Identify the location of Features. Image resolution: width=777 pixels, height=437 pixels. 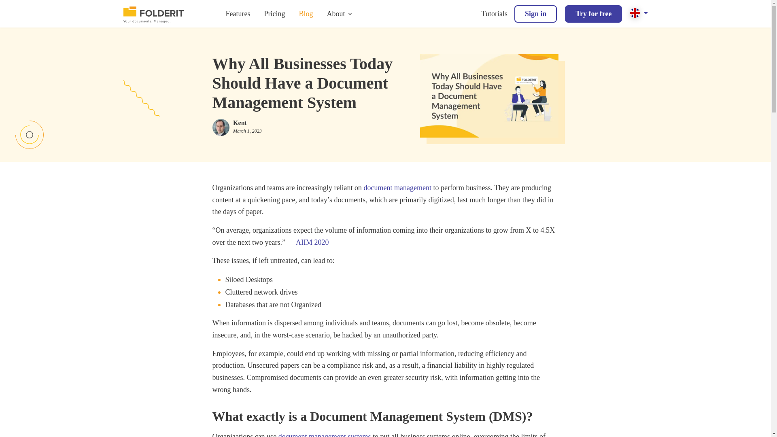
(238, 14).